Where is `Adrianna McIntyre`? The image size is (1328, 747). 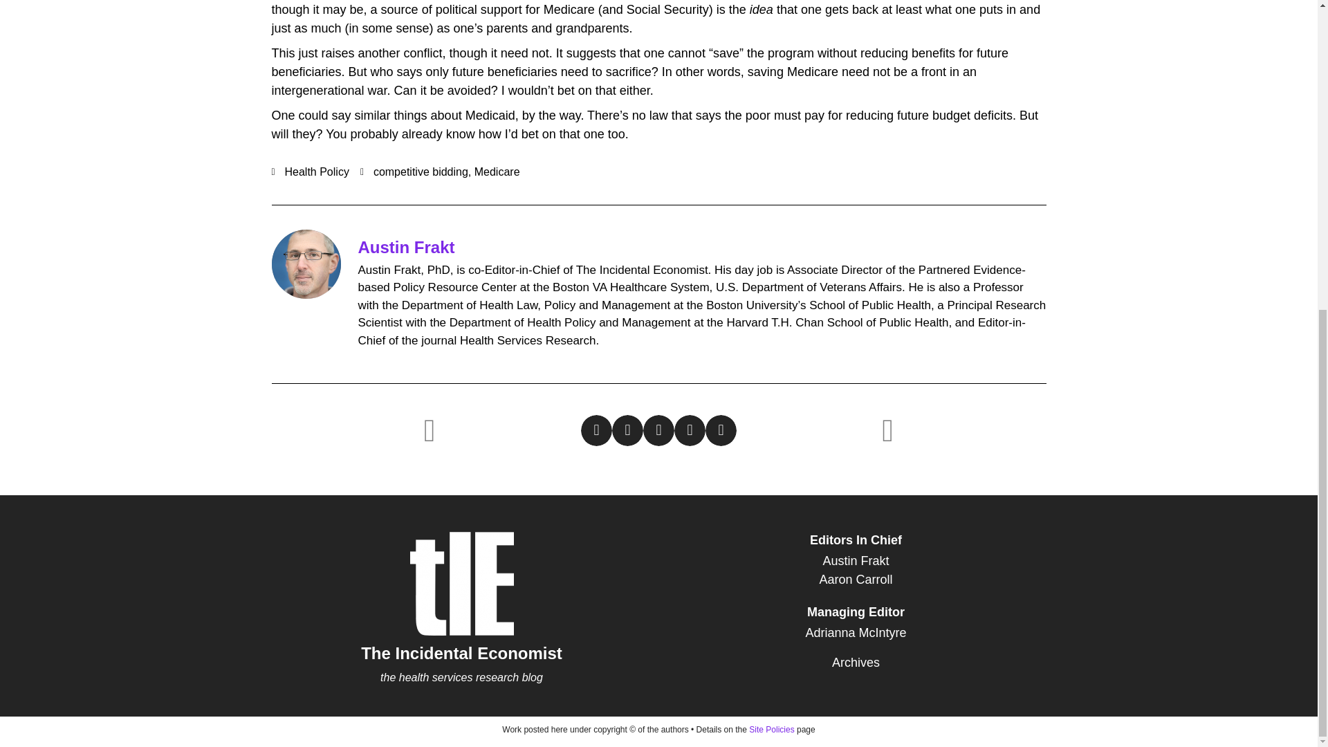 Adrianna McIntyre is located at coordinates (856, 632).